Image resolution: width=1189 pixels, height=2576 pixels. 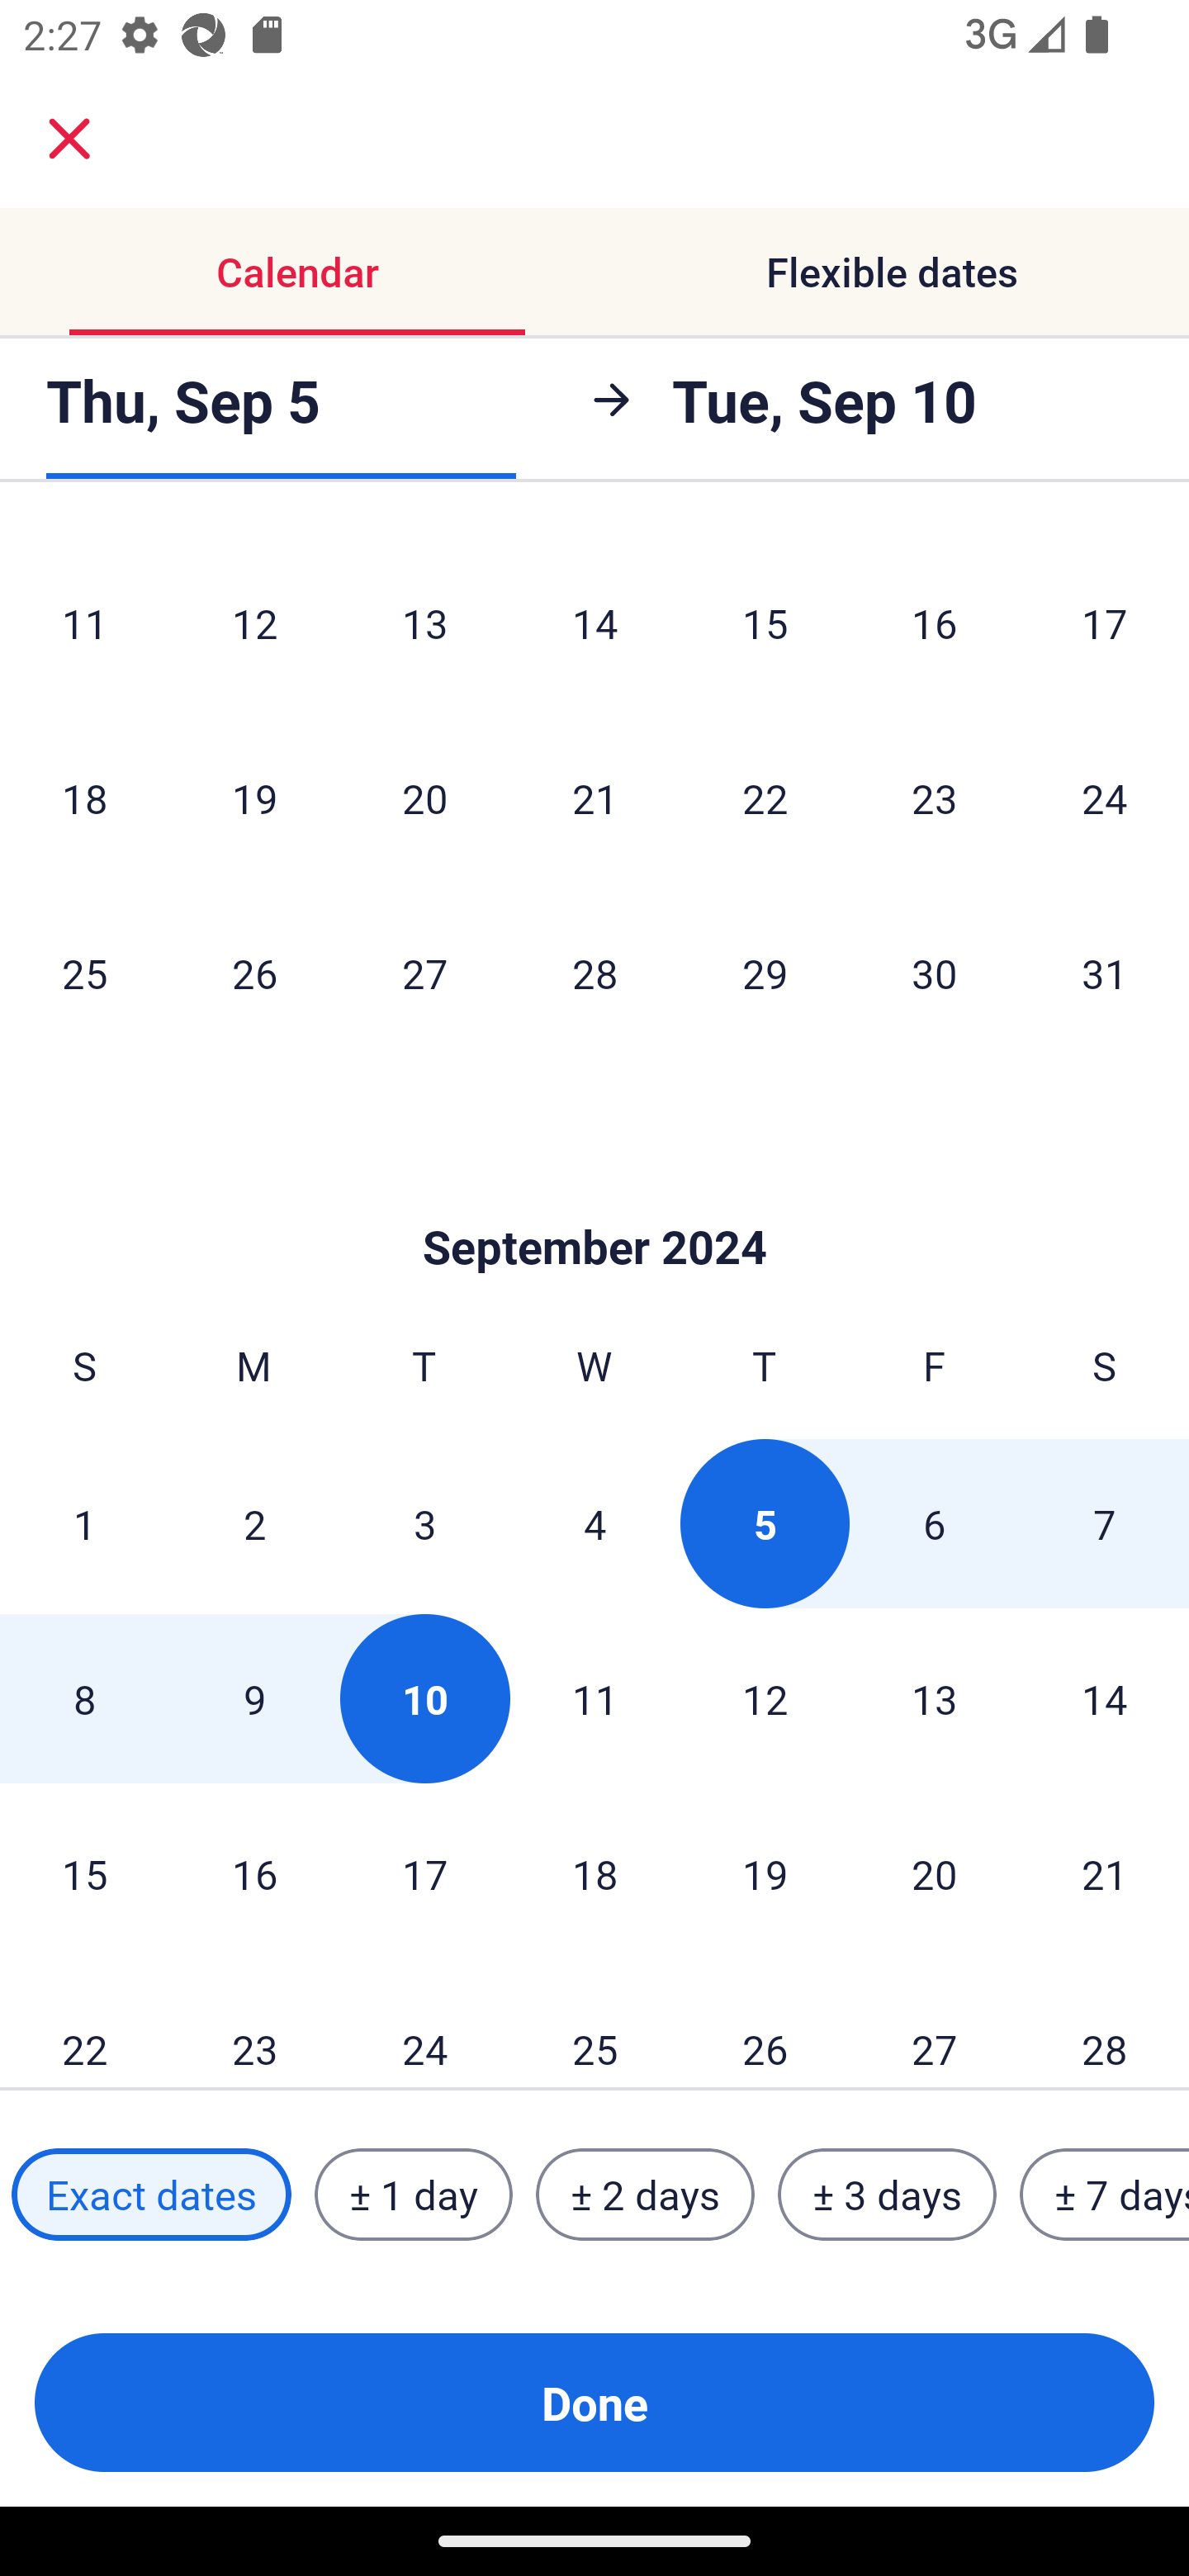 I want to click on ± 1 day, so click(x=413, y=2195).